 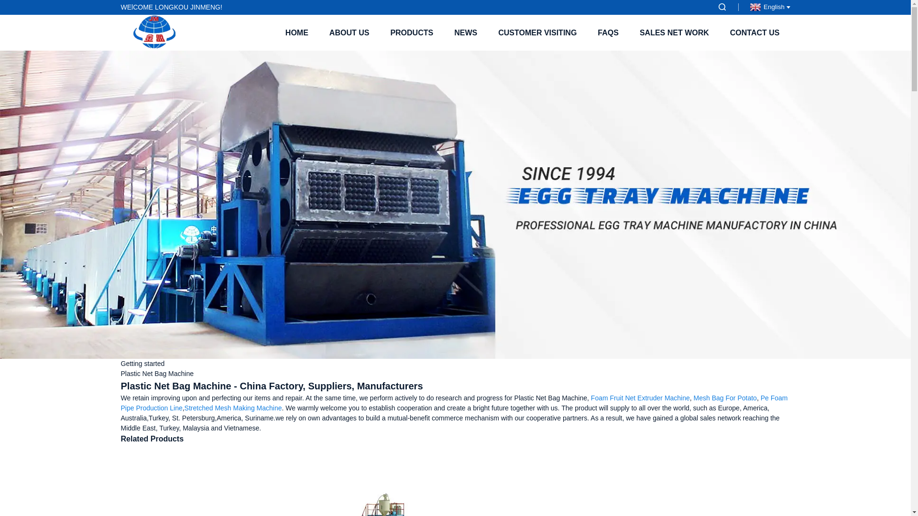 What do you see at coordinates (233, 408) in the screenshot?
I see `Stretched Mesh Making Machine` at bounding box center [233, 408].